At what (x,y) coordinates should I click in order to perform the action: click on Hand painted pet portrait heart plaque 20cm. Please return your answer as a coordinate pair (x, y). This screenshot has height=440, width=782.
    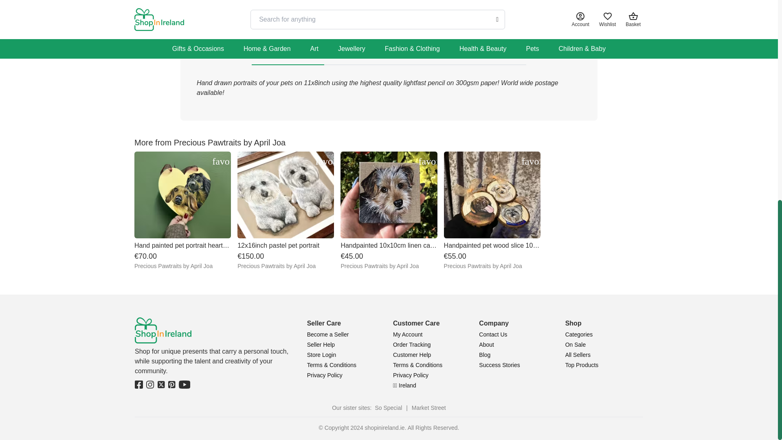
    Looking at the image, I should click on (182, 211).